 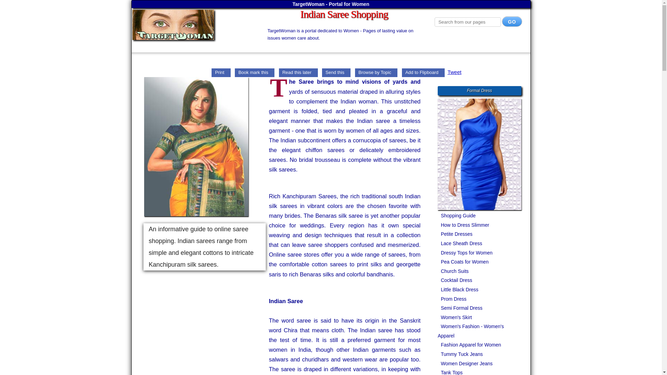 What do you see at coordinates (254, 72) in the screenshot?
I see `Book mark this` at bounding box center [254, 72].